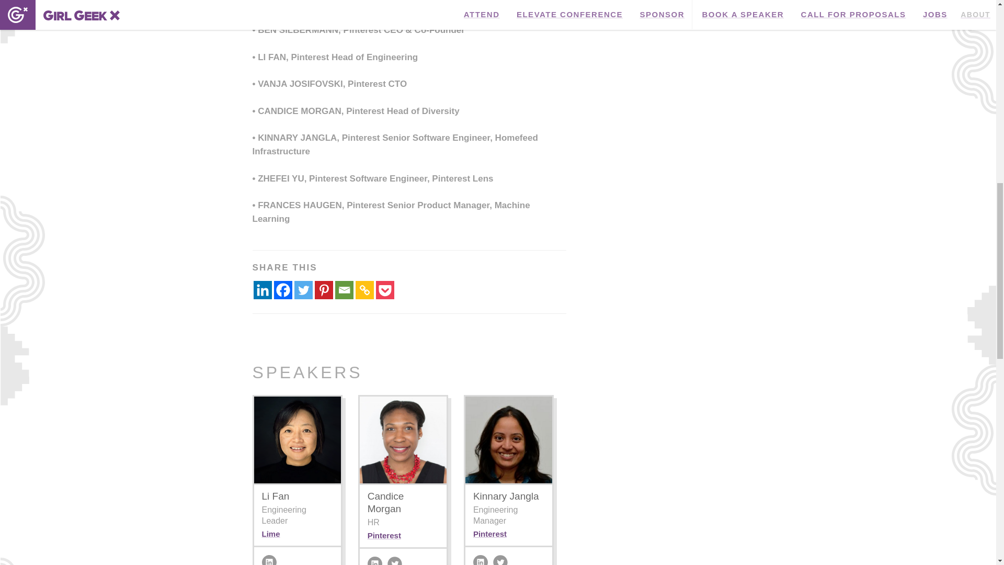  What do you see at coordinates (384, 290) in the screenshot?
I see `Pocket` at bounding box center [384, 290].